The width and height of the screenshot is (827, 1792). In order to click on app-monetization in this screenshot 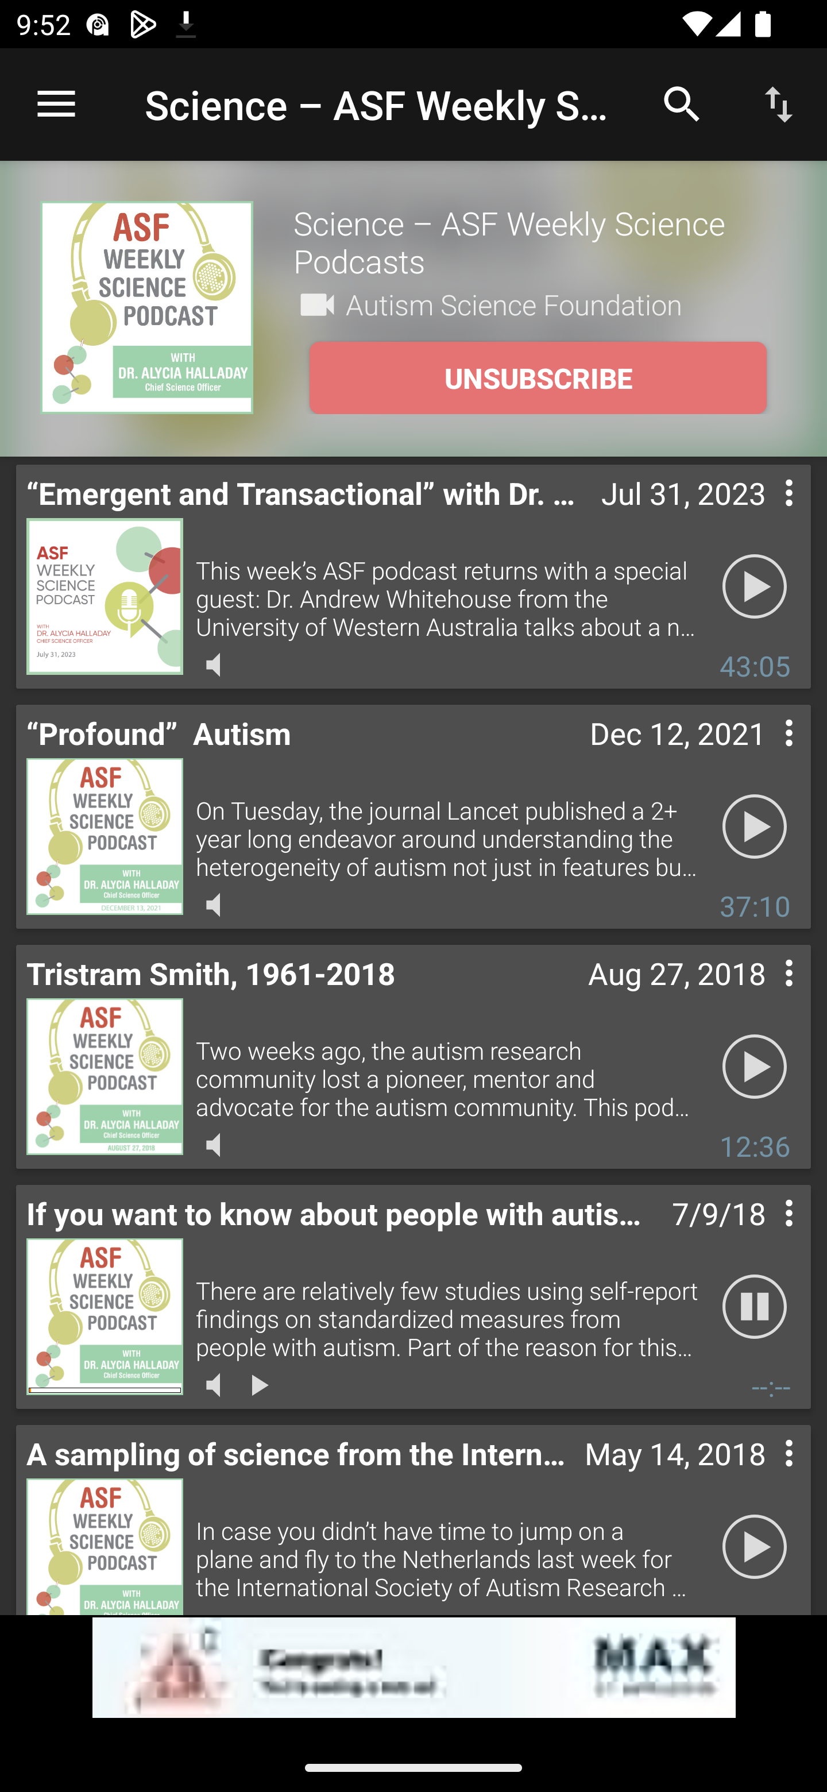, I will do `click(413, 1668)`.